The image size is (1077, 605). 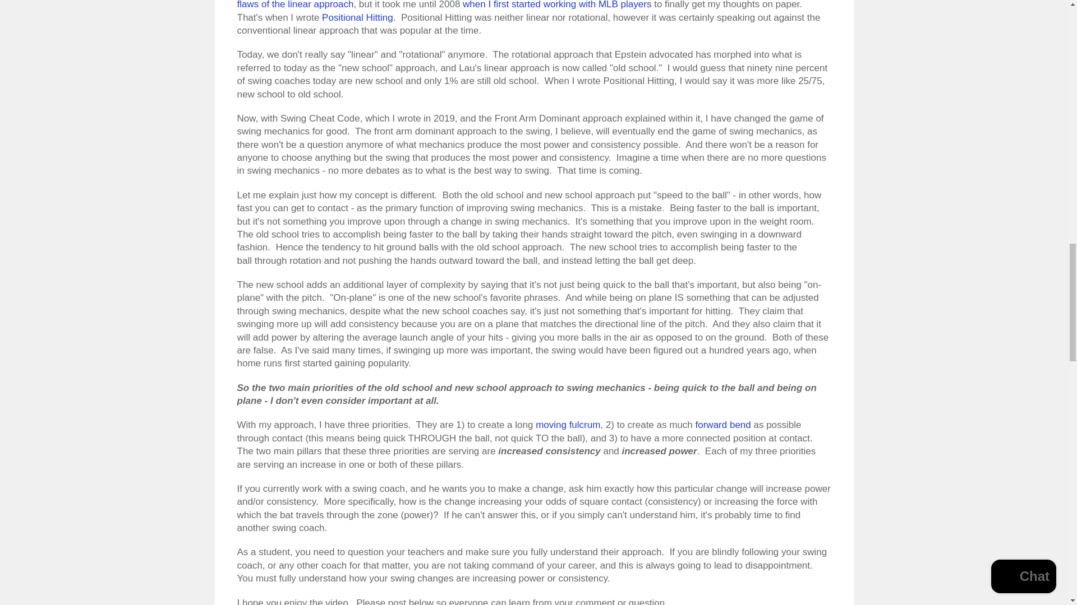 What do you see at coordinates (357, 17) in the screenshot?
I see `Positional Hitting` at bounding box center [357, 17].